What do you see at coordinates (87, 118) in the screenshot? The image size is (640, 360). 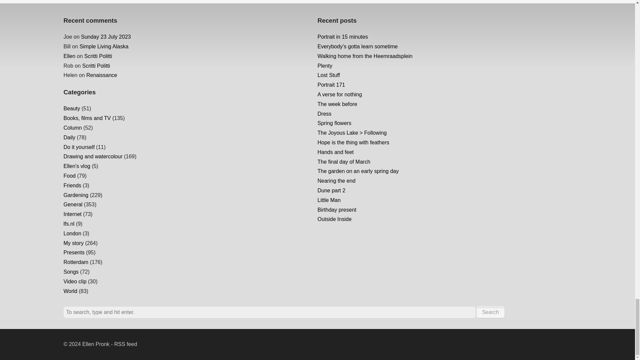 I see `Books, films and TV` at bounding box center [87, 118].